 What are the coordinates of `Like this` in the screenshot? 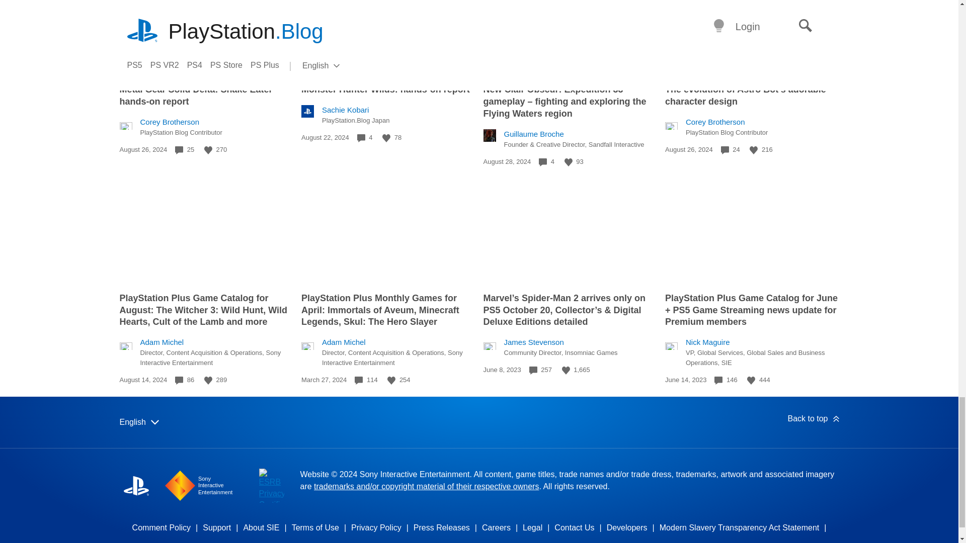 It's located at (208, 150).